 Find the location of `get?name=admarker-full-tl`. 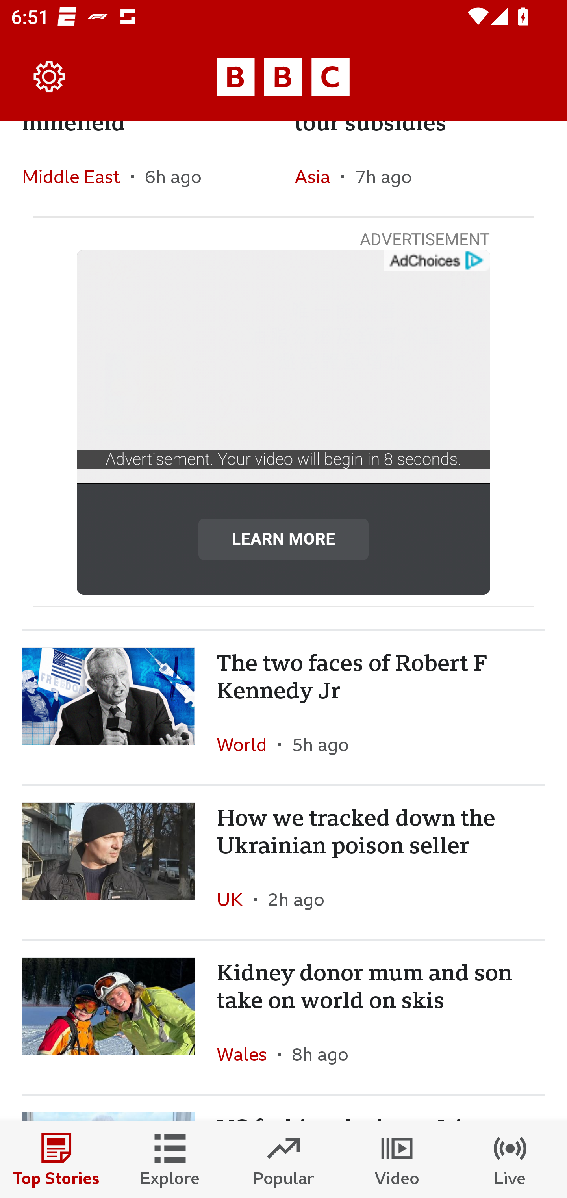

get?name=admarker-full-tl is located at coordinates (436, 261).